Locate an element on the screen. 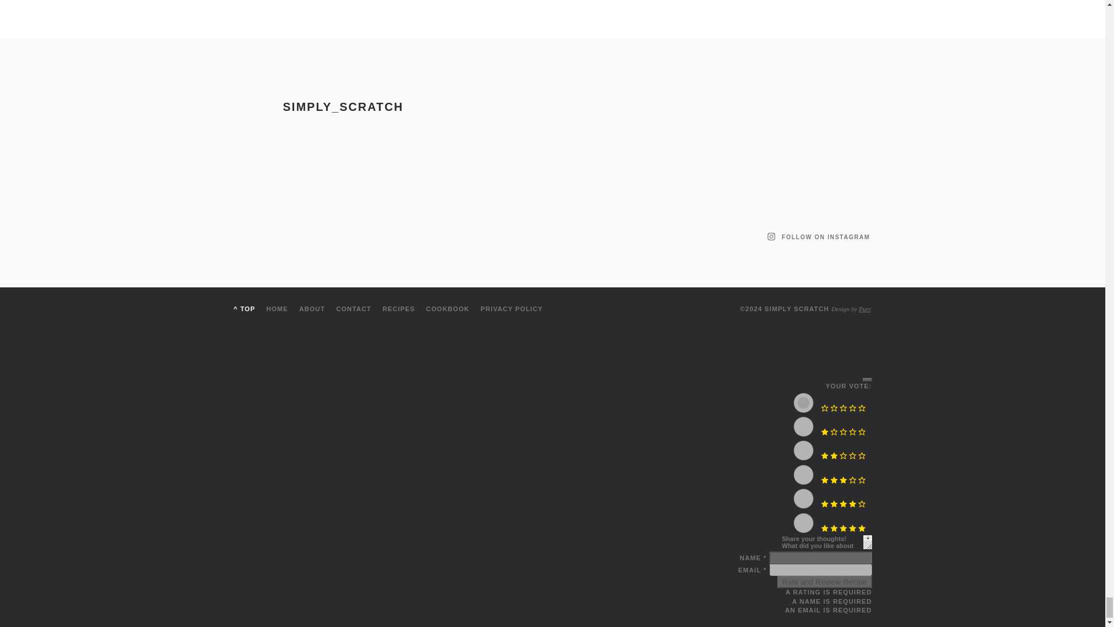 Image resolution: width=1114 pixels, height=627 pixels. 4 is located at coordinates (803, 498).